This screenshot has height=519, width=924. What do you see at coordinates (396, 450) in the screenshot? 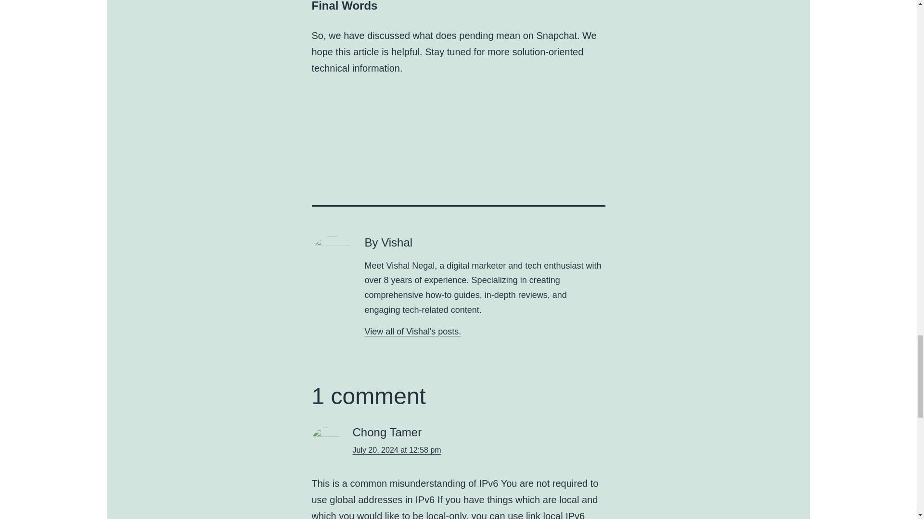
I see `July 20, 2024 at 12:58 pm` at bounding box center [396, 450].